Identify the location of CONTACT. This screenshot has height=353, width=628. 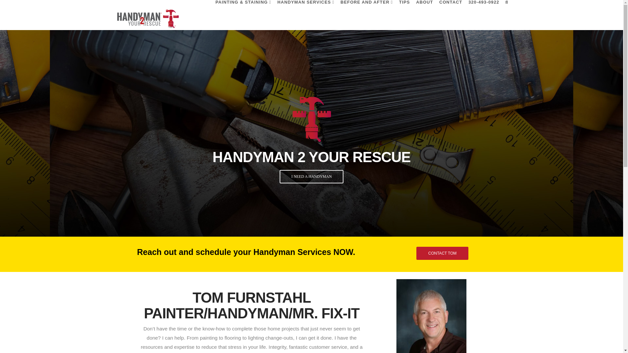
(450, 14).